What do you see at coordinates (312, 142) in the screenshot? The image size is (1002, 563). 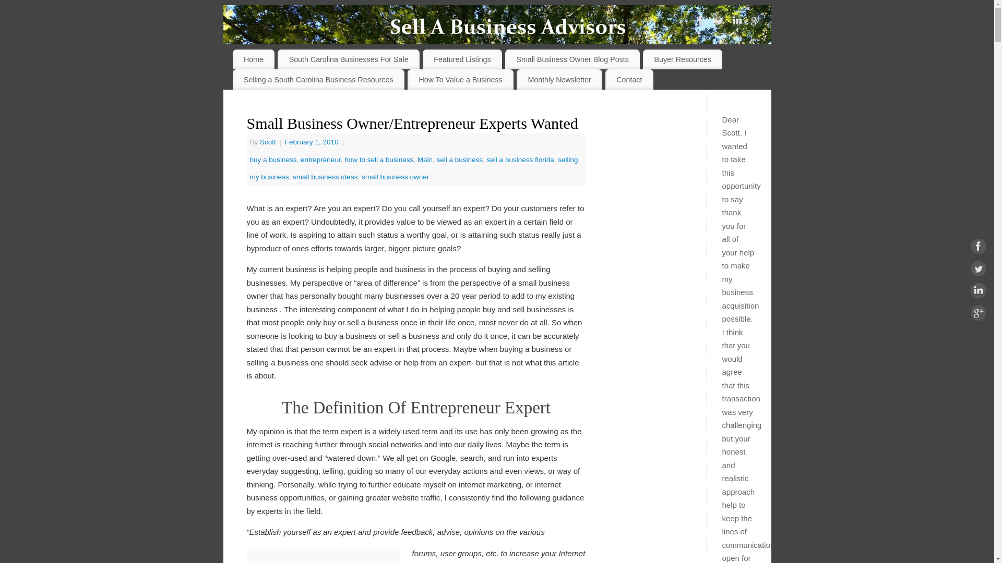 I see `February 1, 2010` at bounding box center [312, 142].